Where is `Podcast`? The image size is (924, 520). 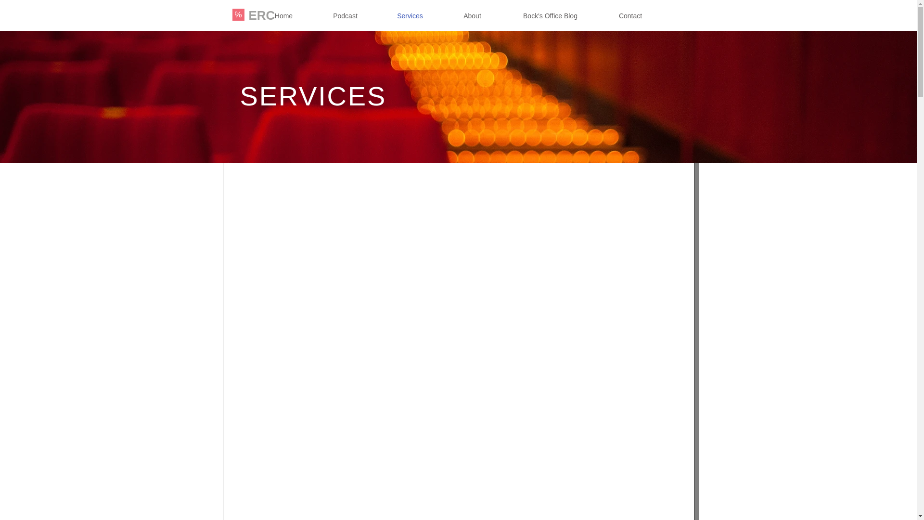
Podcast is located at coordinates (345, 16).